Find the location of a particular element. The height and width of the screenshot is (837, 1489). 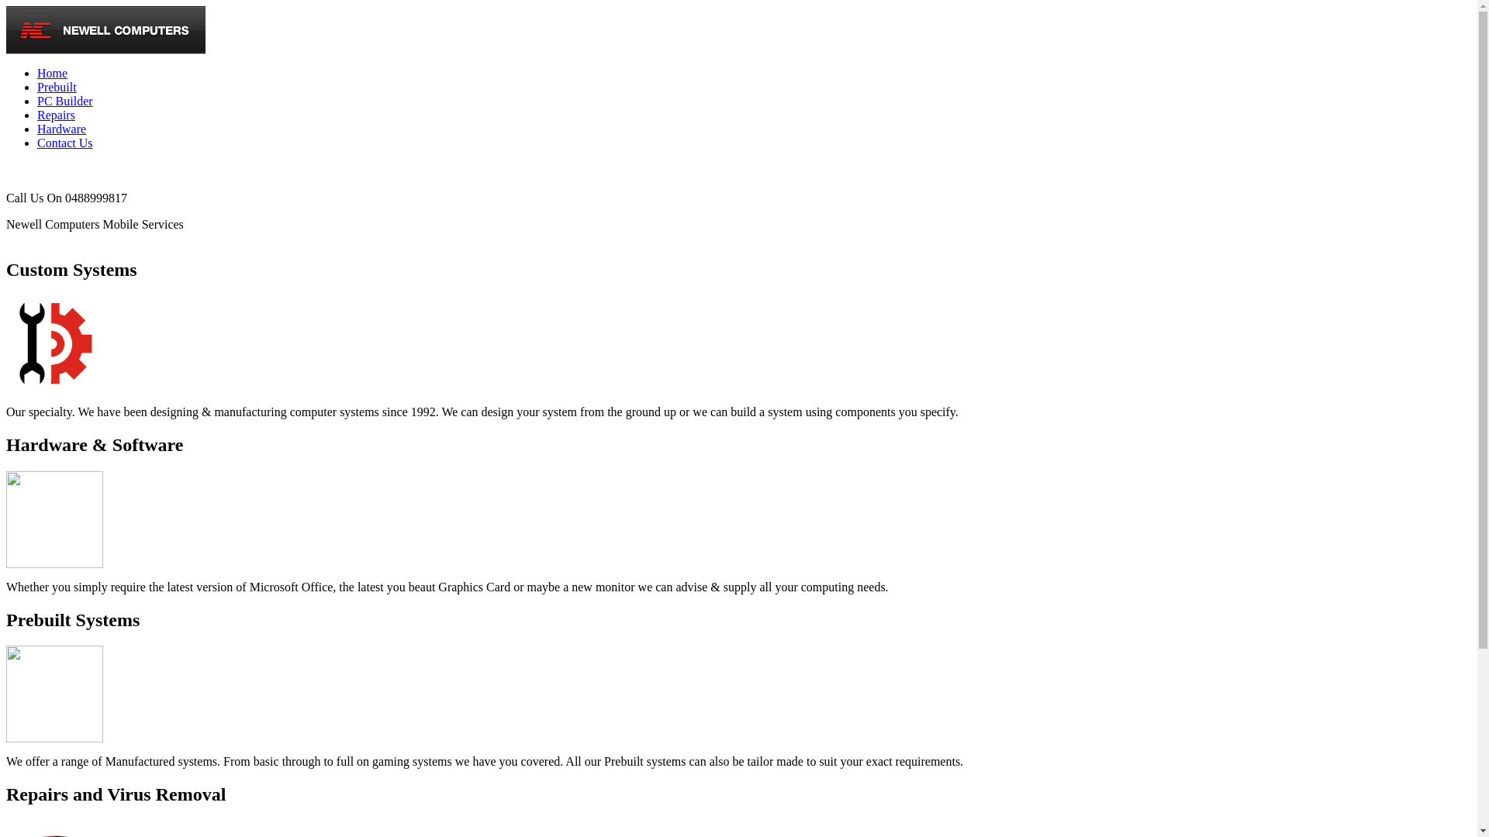

Home is located at coordinates (53, 73).